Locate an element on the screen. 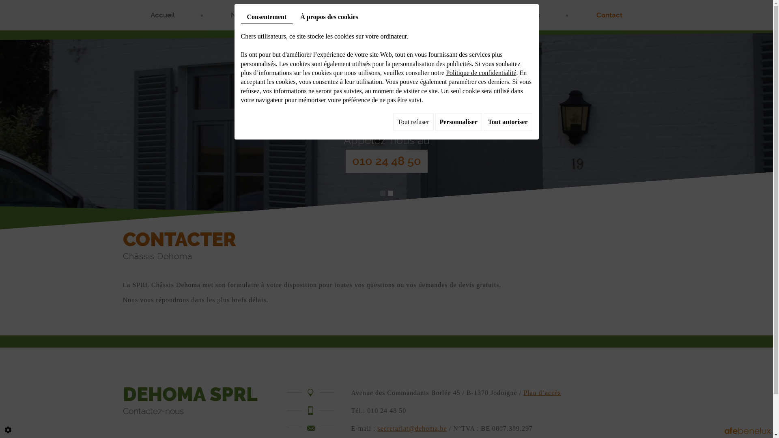 This screenshot has height=438, width=779. Tout refuser is located at coordinates (413, 122).